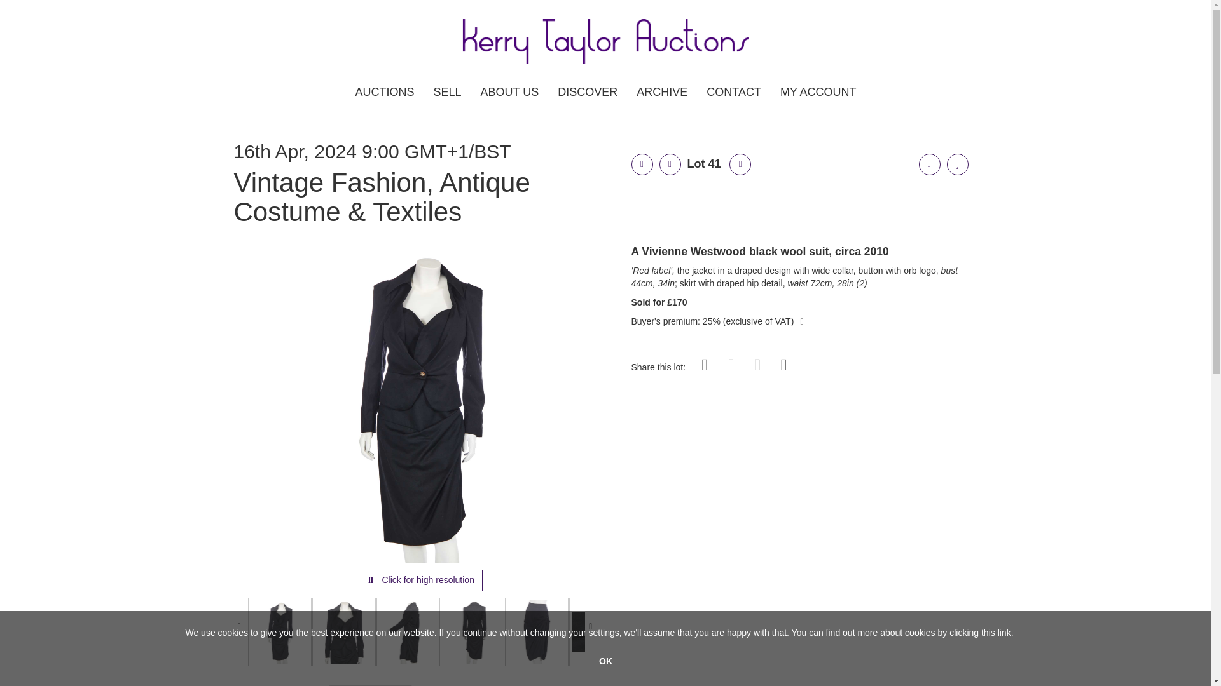  I want to click on Click for high resolution, so click(419, 581).